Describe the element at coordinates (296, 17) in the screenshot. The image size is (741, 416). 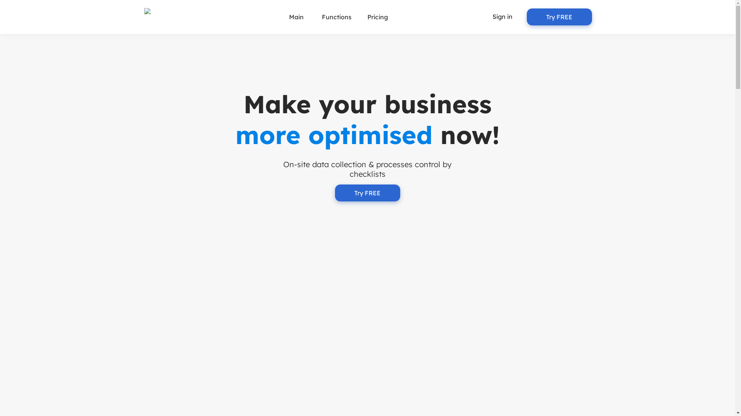
I see `Main` at that location.